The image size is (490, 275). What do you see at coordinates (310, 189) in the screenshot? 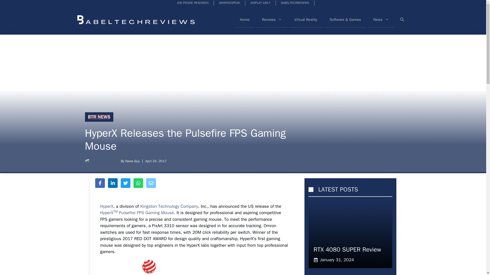
I see `SORRY, YOUR BROWSER DOES NOT SUPPORT INLINE SVG.` at bounding box center [310, 189].